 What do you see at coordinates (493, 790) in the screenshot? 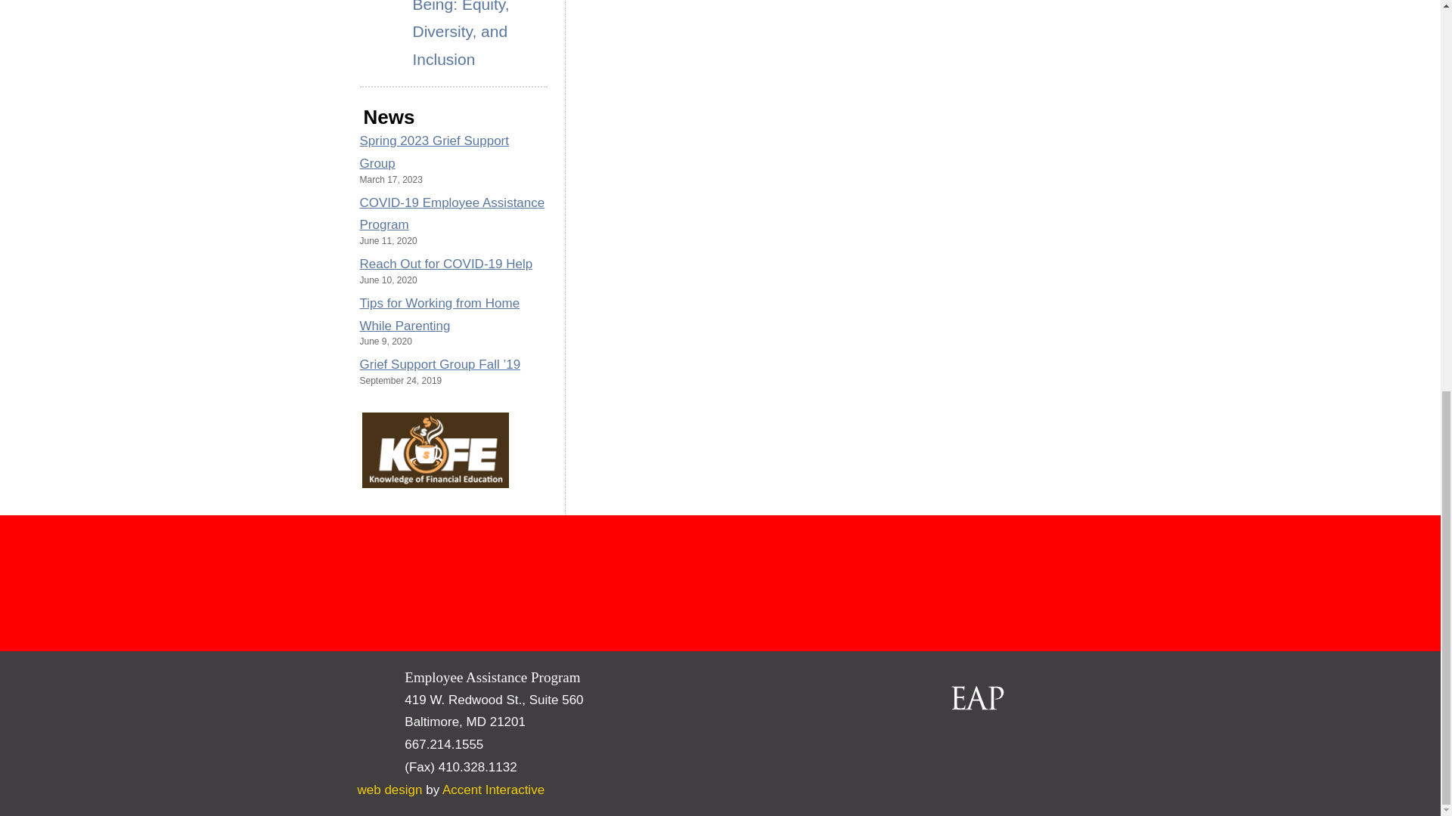
I see `Accent Interactive` at bounding box center [493, 790].